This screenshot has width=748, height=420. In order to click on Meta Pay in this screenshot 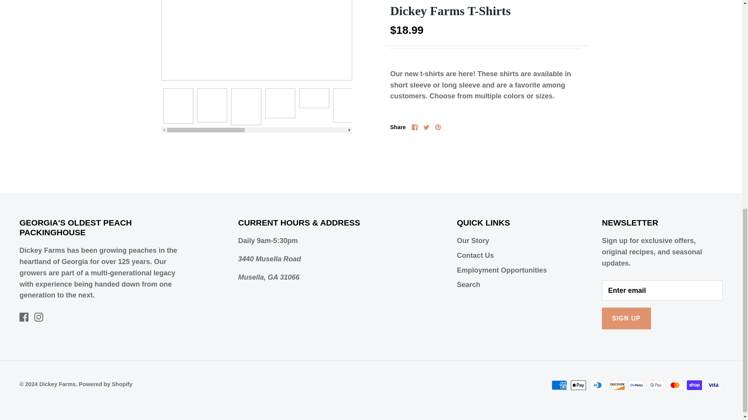, I will do `click(637, 385)`.